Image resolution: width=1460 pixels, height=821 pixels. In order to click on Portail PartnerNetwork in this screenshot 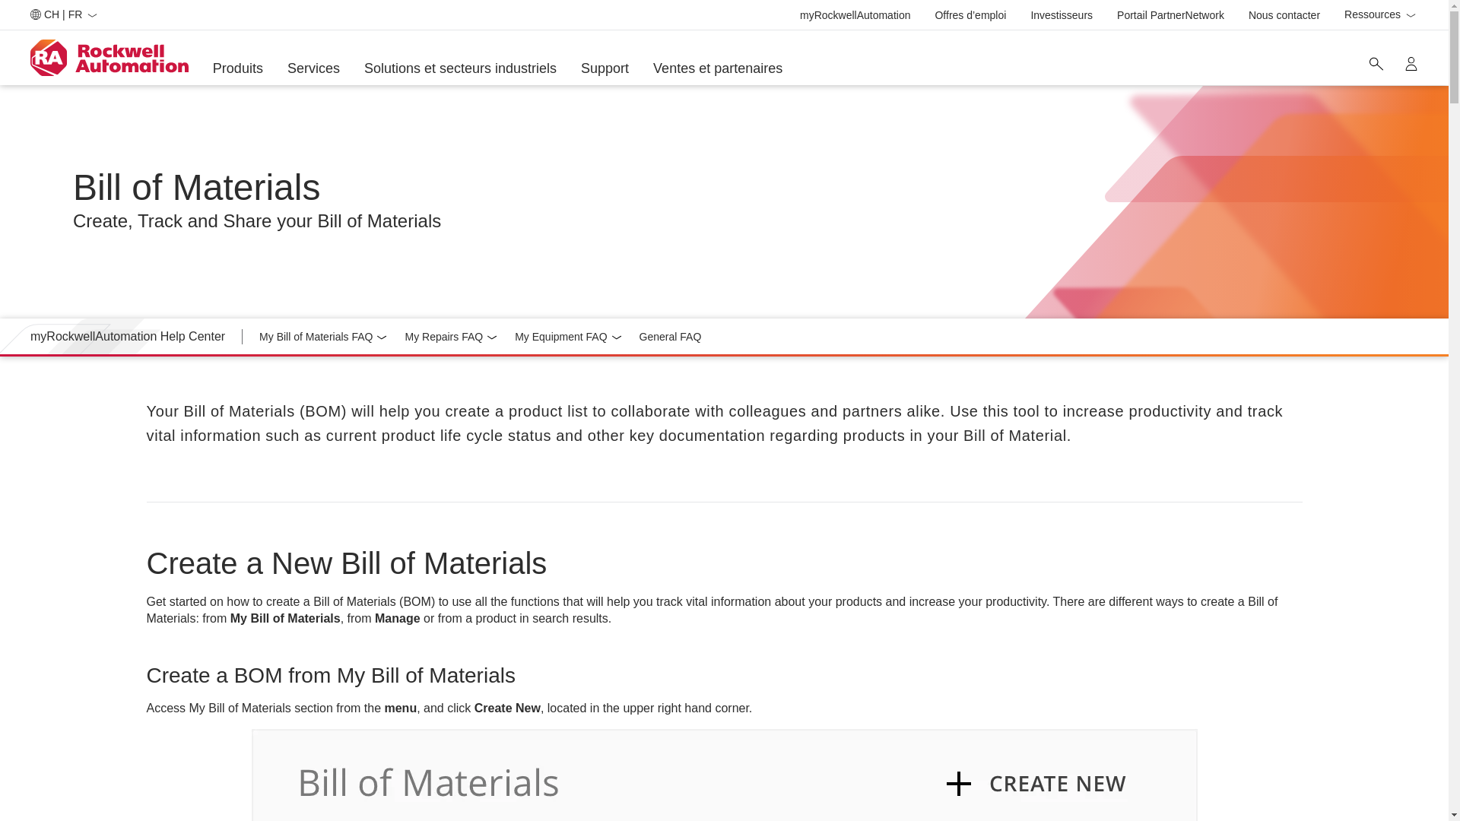, I will do `click(1062, 15)`.